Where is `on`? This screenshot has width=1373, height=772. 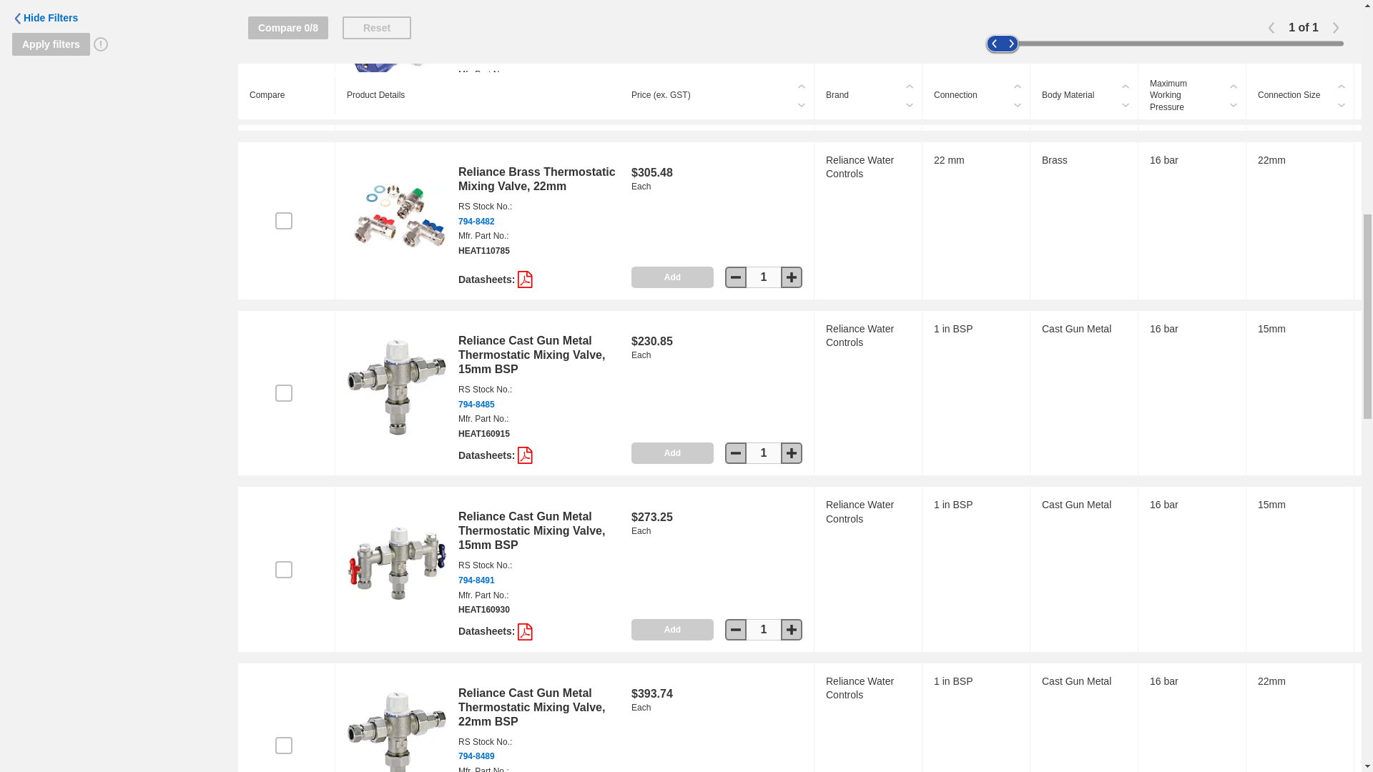
on is located at coordinates (283, 569).